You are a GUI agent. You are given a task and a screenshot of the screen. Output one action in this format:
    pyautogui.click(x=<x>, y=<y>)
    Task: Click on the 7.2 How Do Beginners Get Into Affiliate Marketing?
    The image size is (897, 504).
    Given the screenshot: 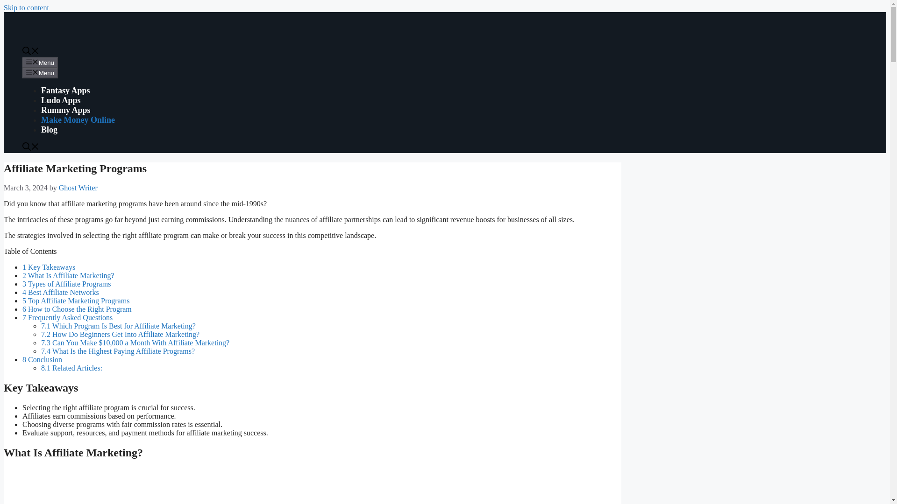 What is the action you would take?
    pyautogui.click(x=120, y=334)
    